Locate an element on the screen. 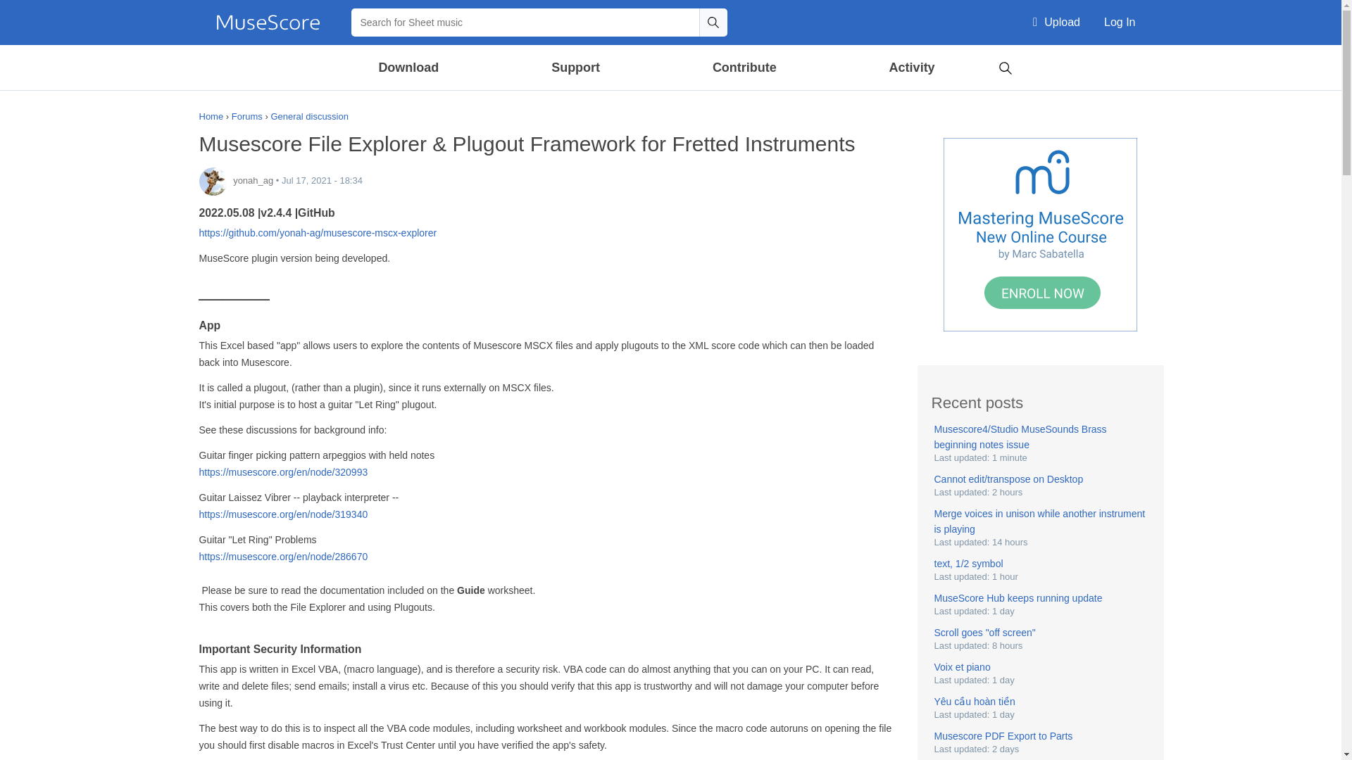 This screenshot has height=760, width=1352. Contribute is located at coordinates (744, 68).